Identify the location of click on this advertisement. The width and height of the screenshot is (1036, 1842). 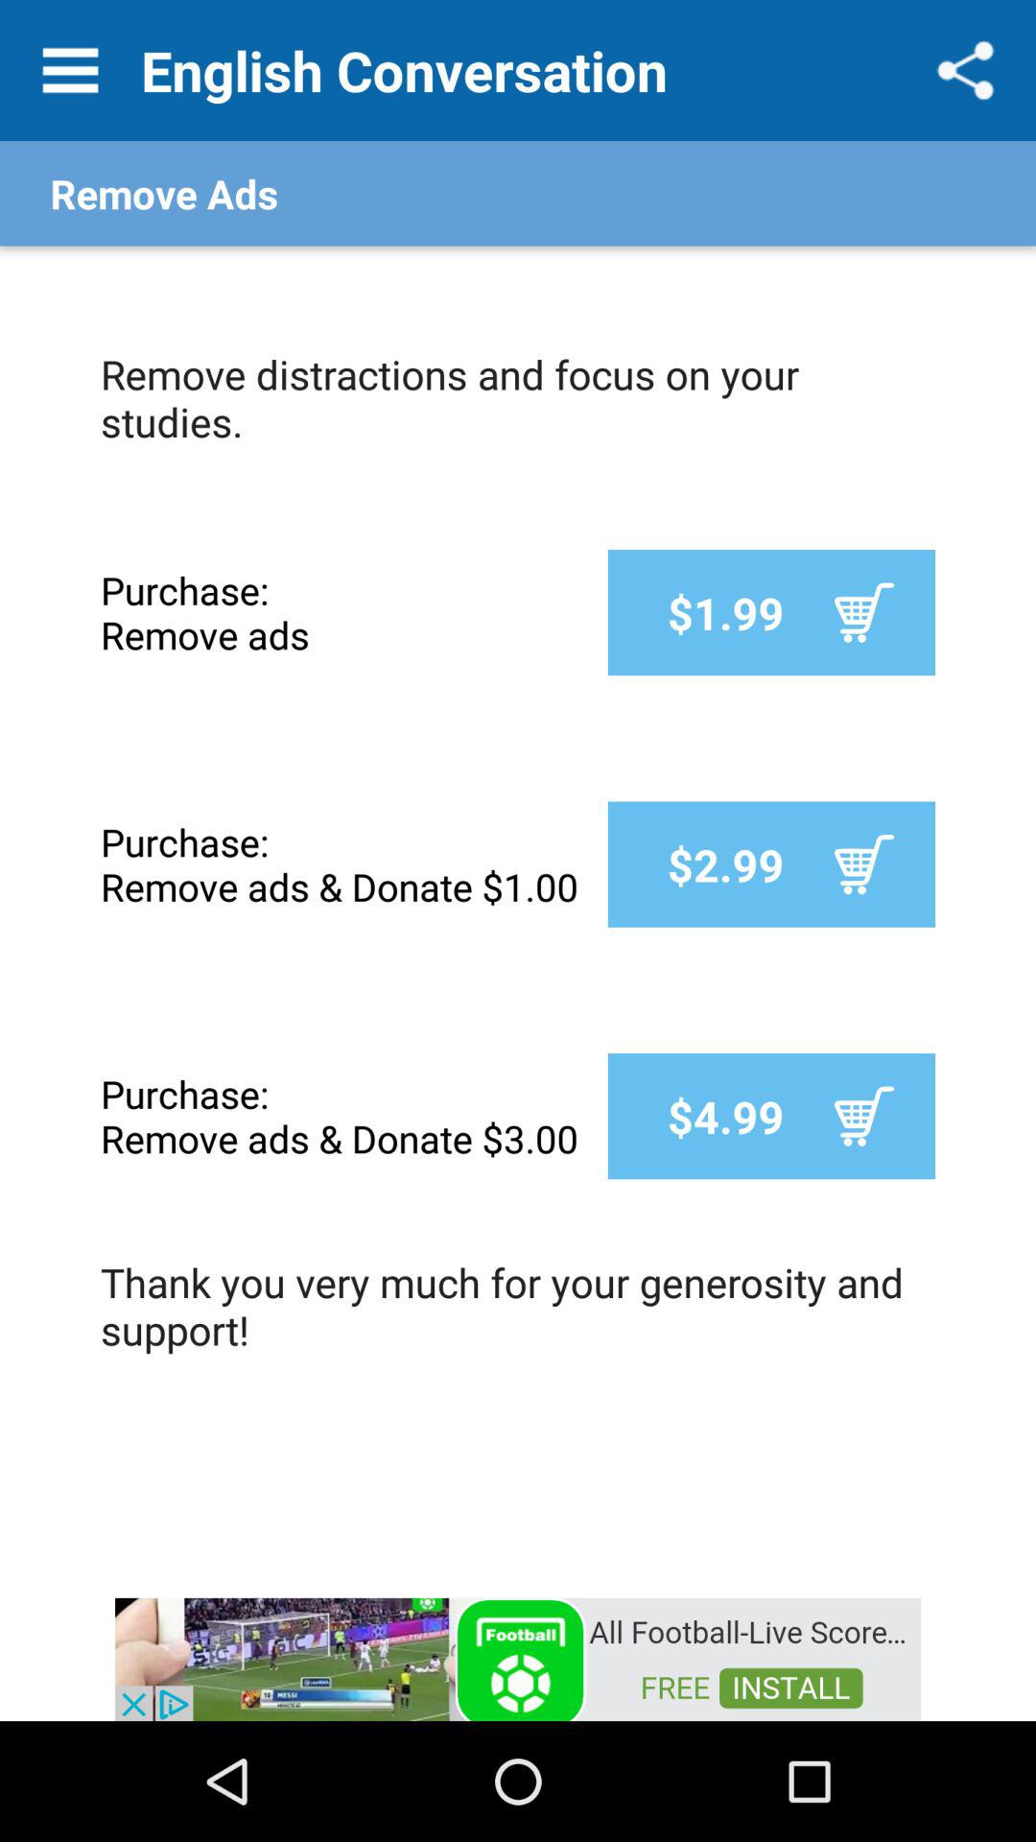
(518, 1658).